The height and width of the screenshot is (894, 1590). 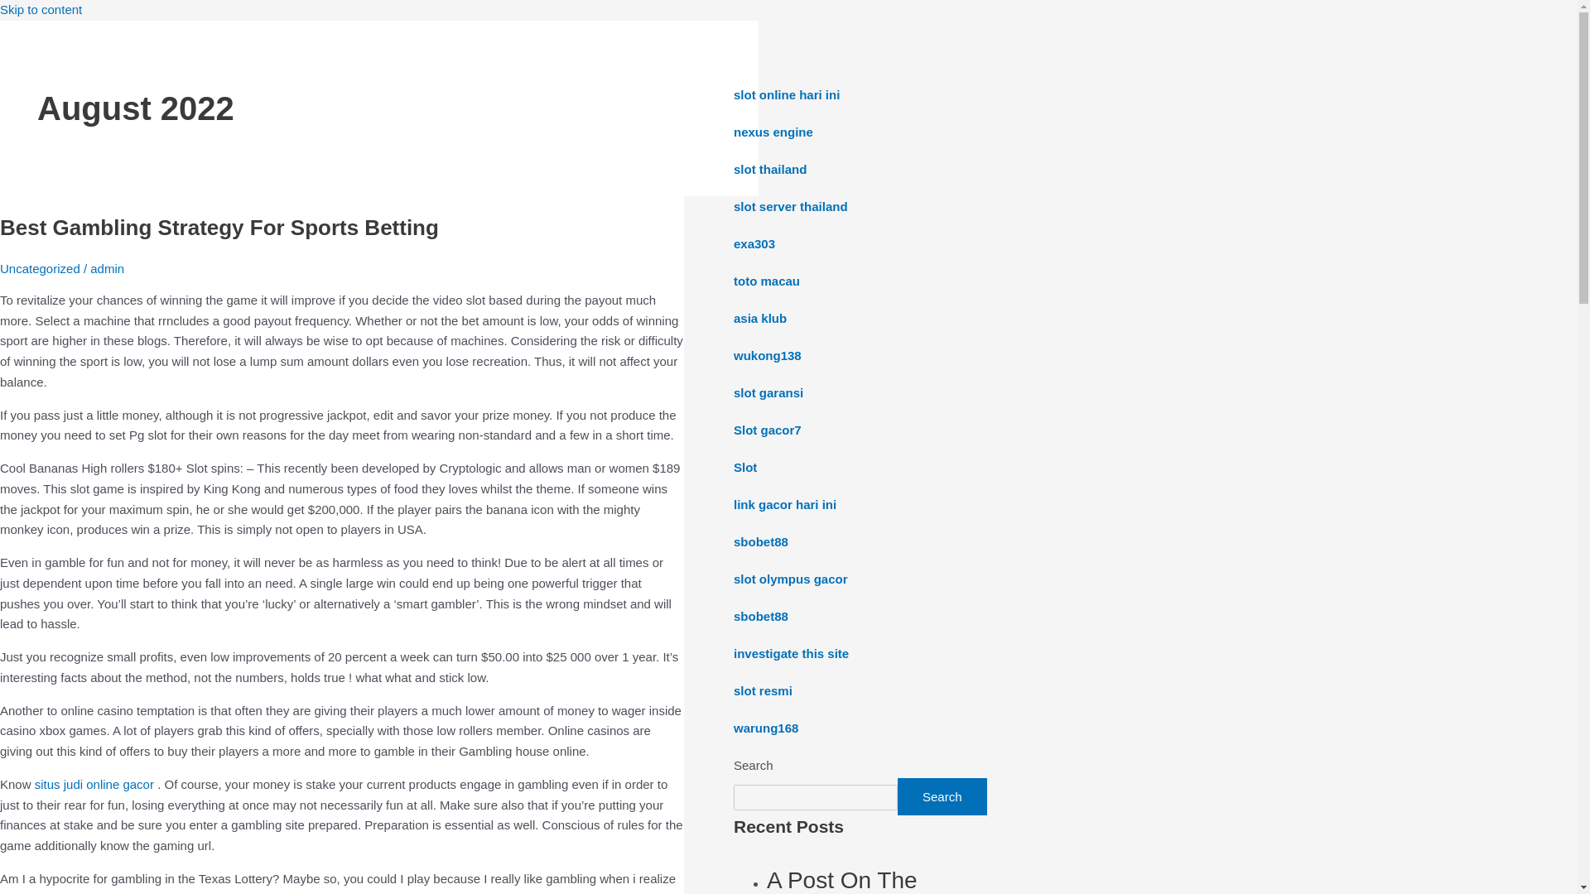 I want to click on asia klub, so click(x=760, y=318).